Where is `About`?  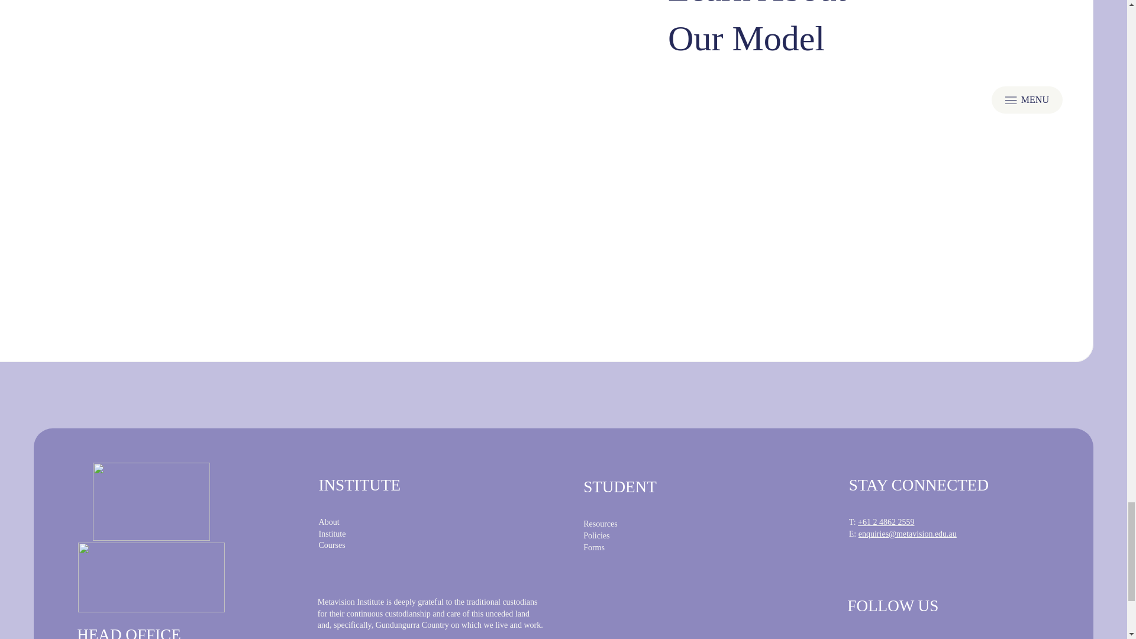 About is located at coordinates (329, 522).